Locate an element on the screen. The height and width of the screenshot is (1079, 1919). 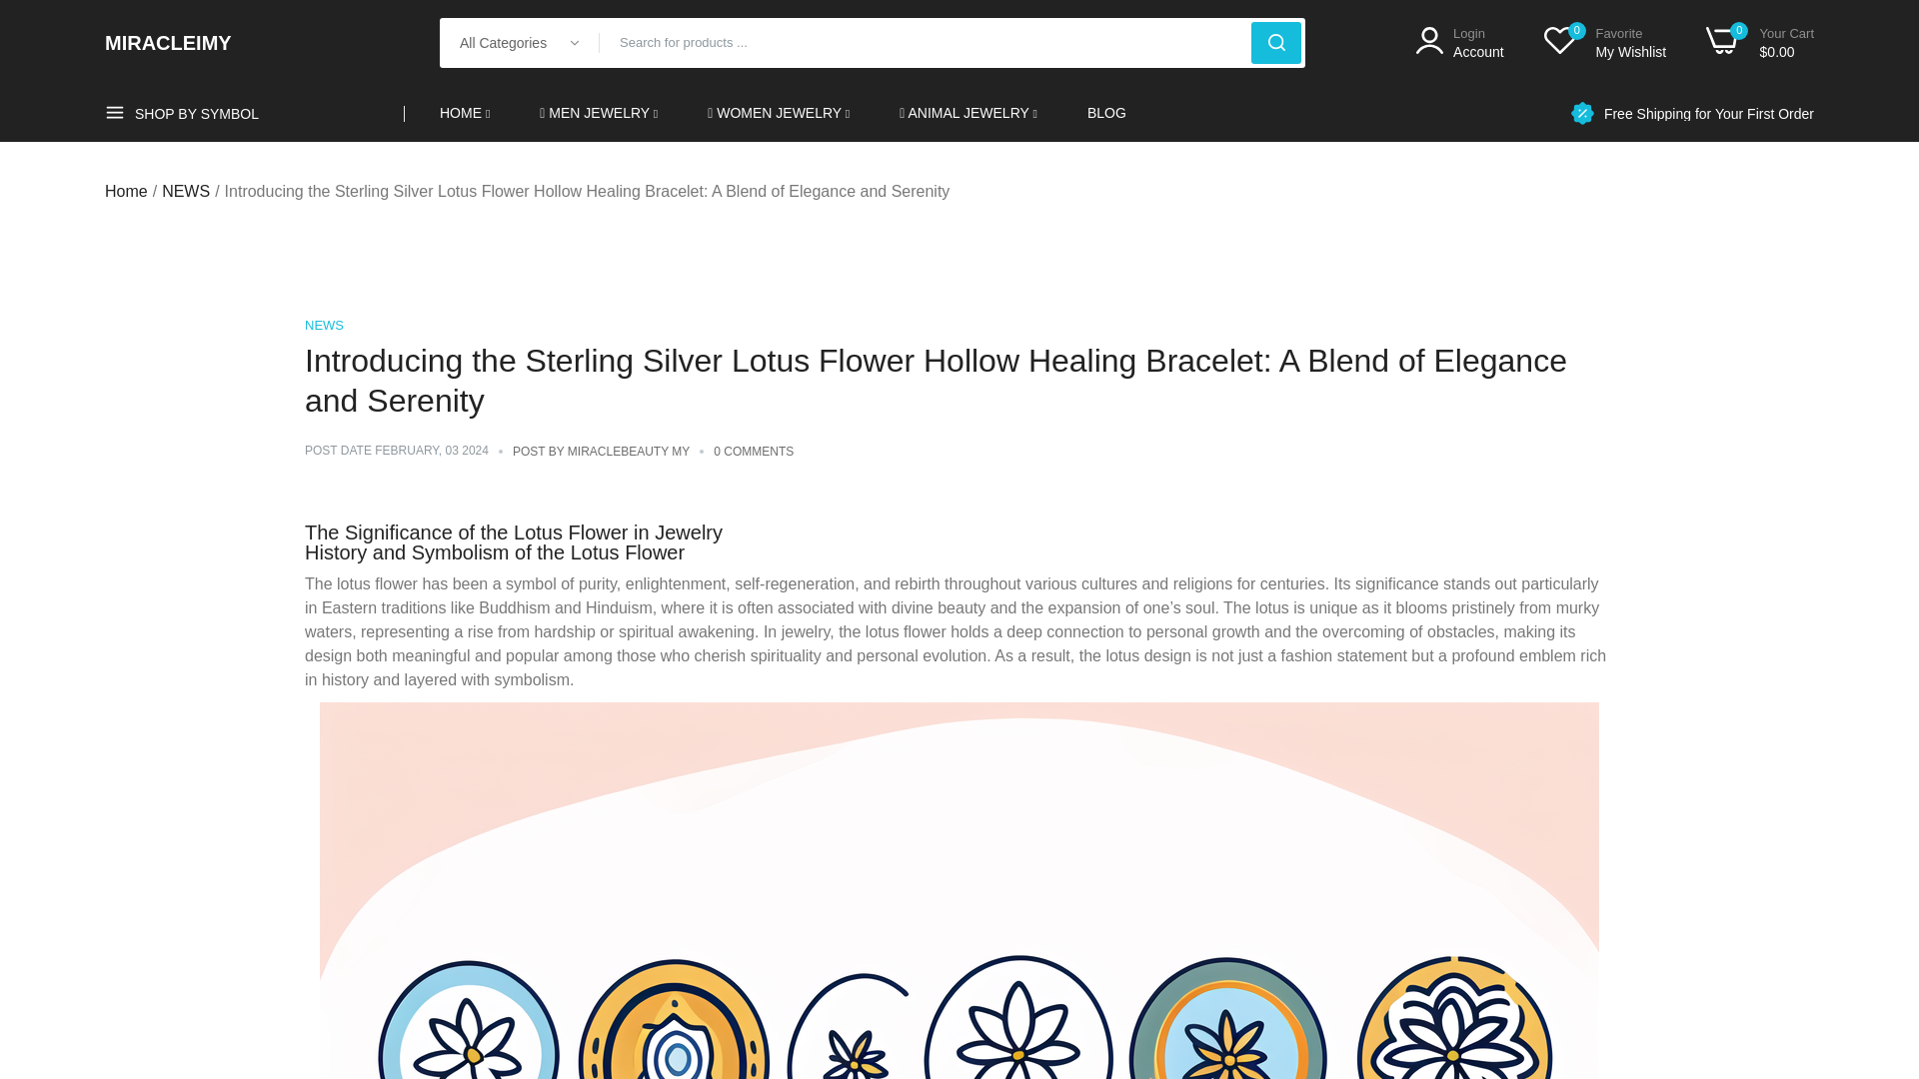
NEWS is located at coordinates (1459, 42).